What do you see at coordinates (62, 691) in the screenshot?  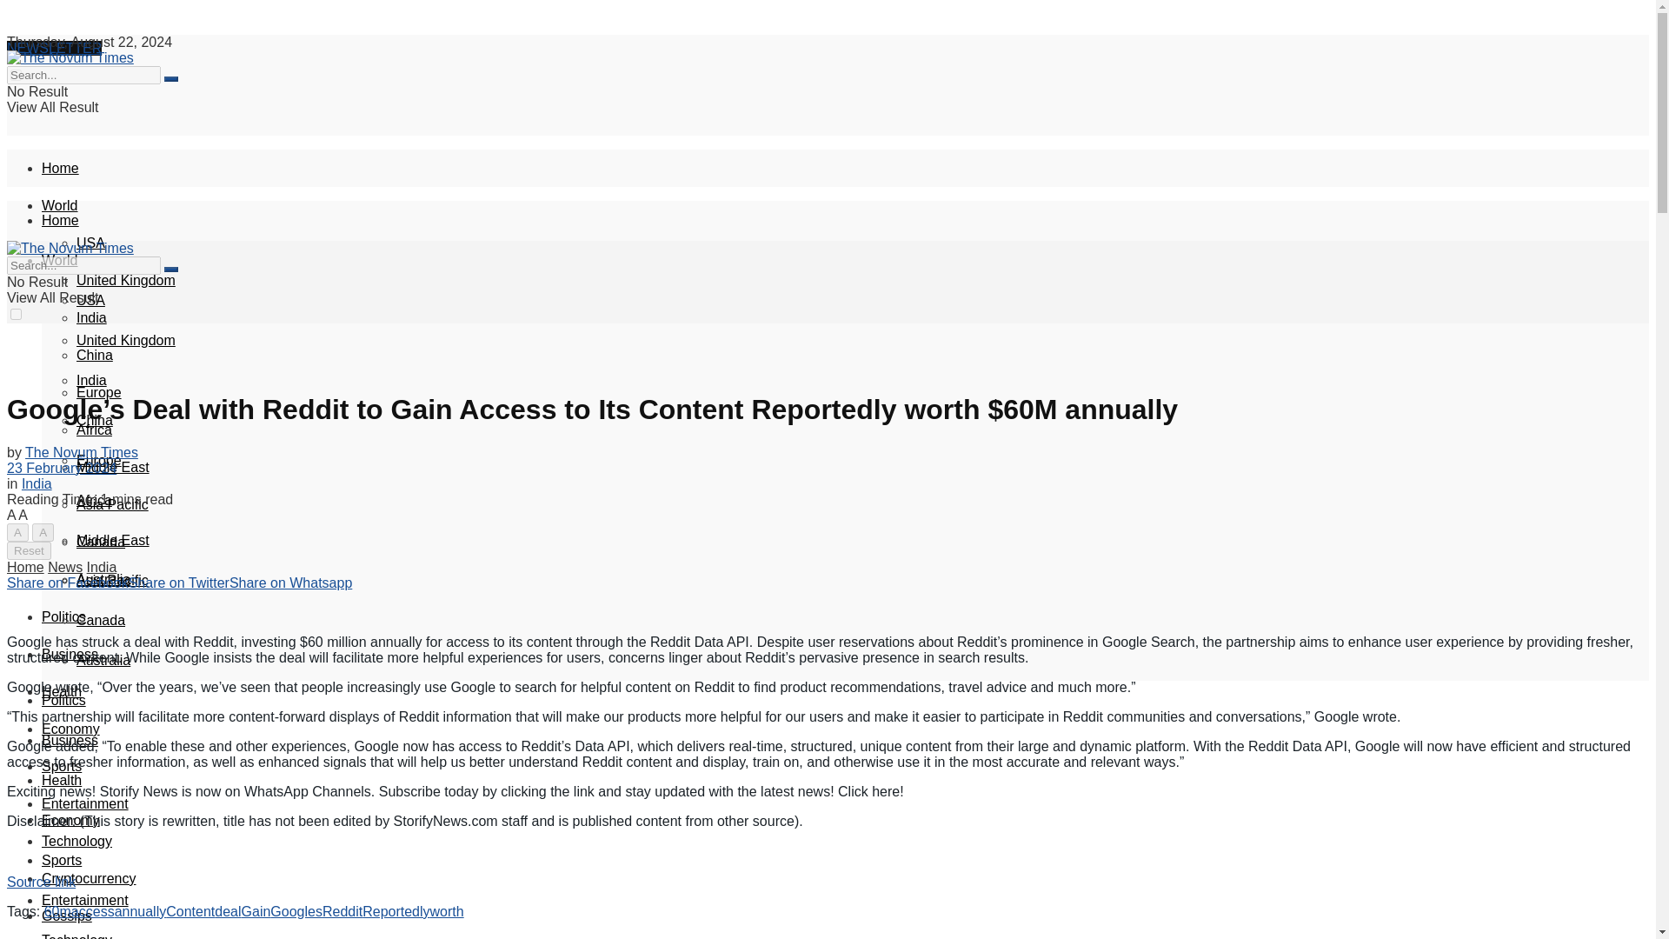 I see `Health` at bounding box center [62, 691].